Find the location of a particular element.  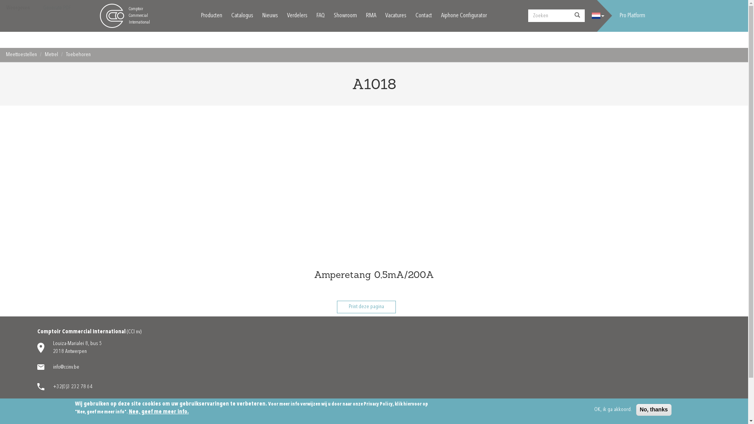

Catalogus is located at coordinates (242, 16).